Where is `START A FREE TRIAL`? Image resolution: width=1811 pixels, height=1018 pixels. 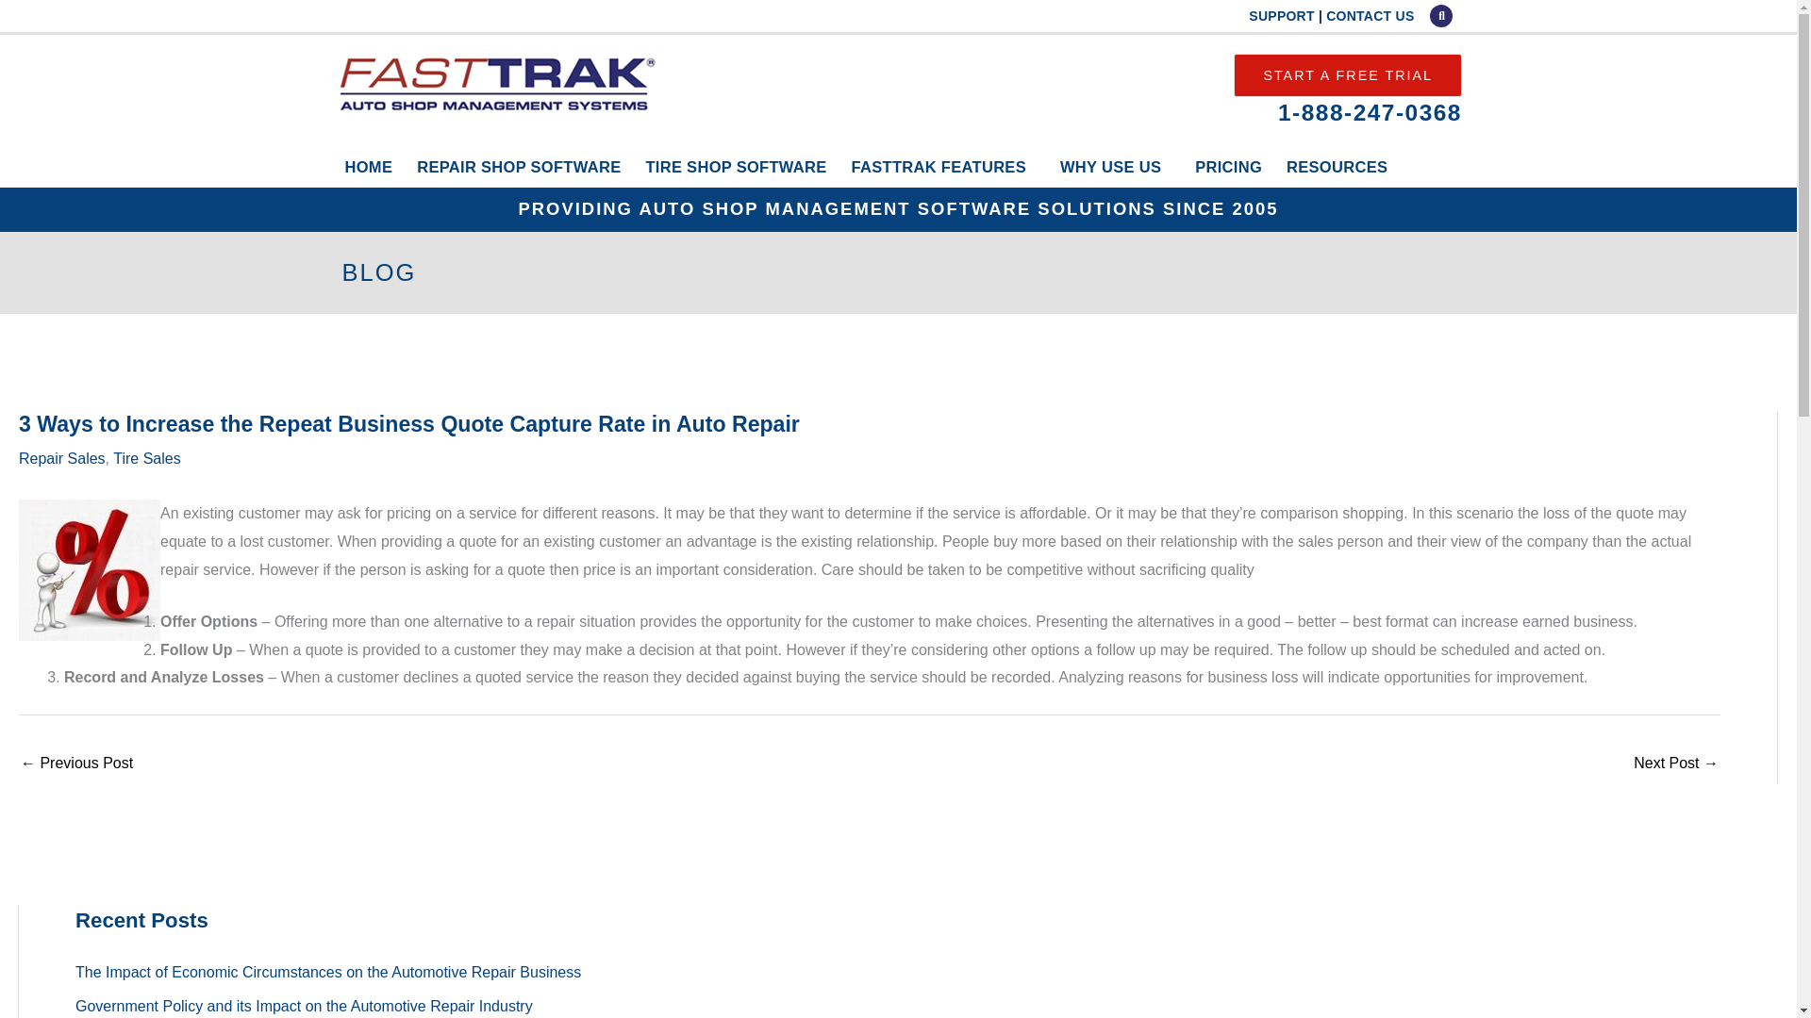
START A FREE TRIAL is located at coordinates (1347, 75).